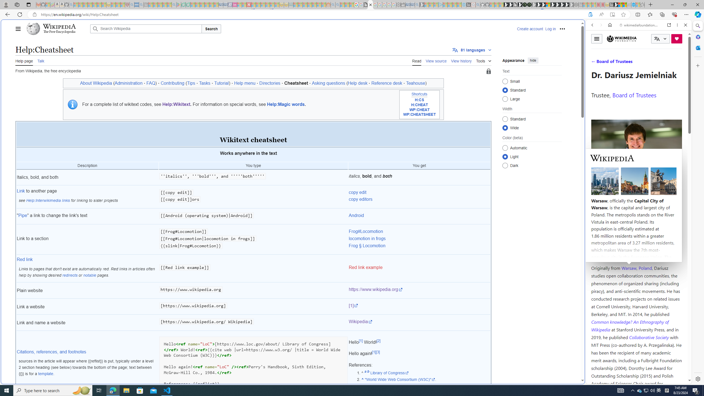  Describe the element at coordinates (366, 267) in the screenshot. I see `Red link example` at that location.